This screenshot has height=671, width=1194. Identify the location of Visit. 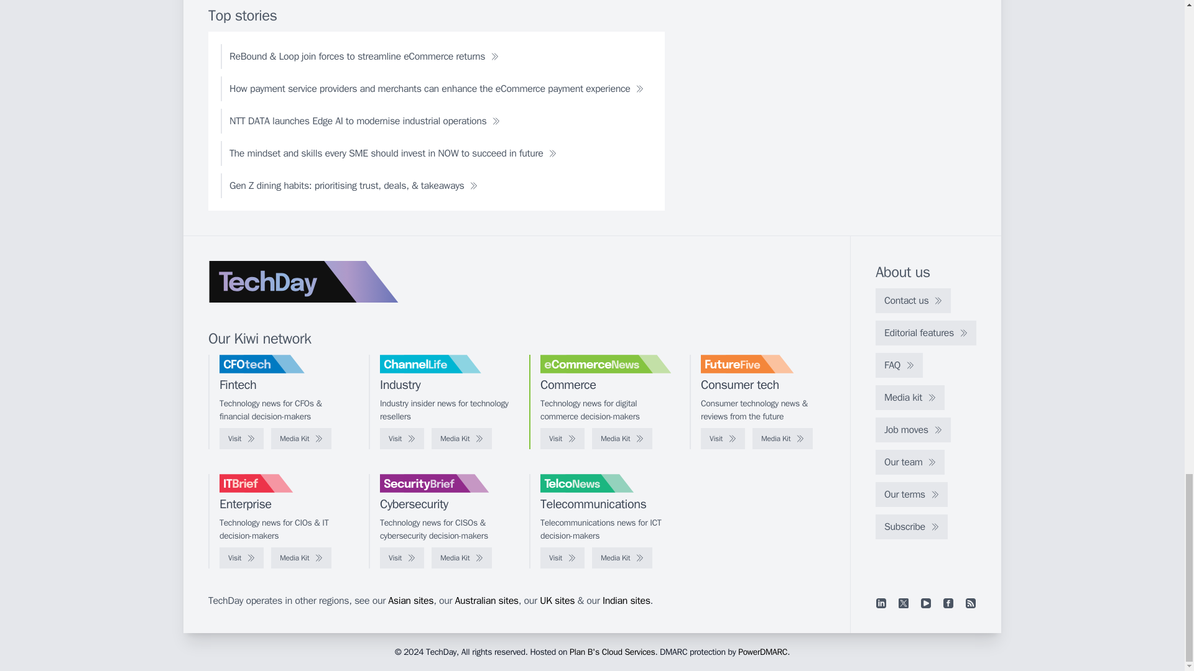
(723, 439).